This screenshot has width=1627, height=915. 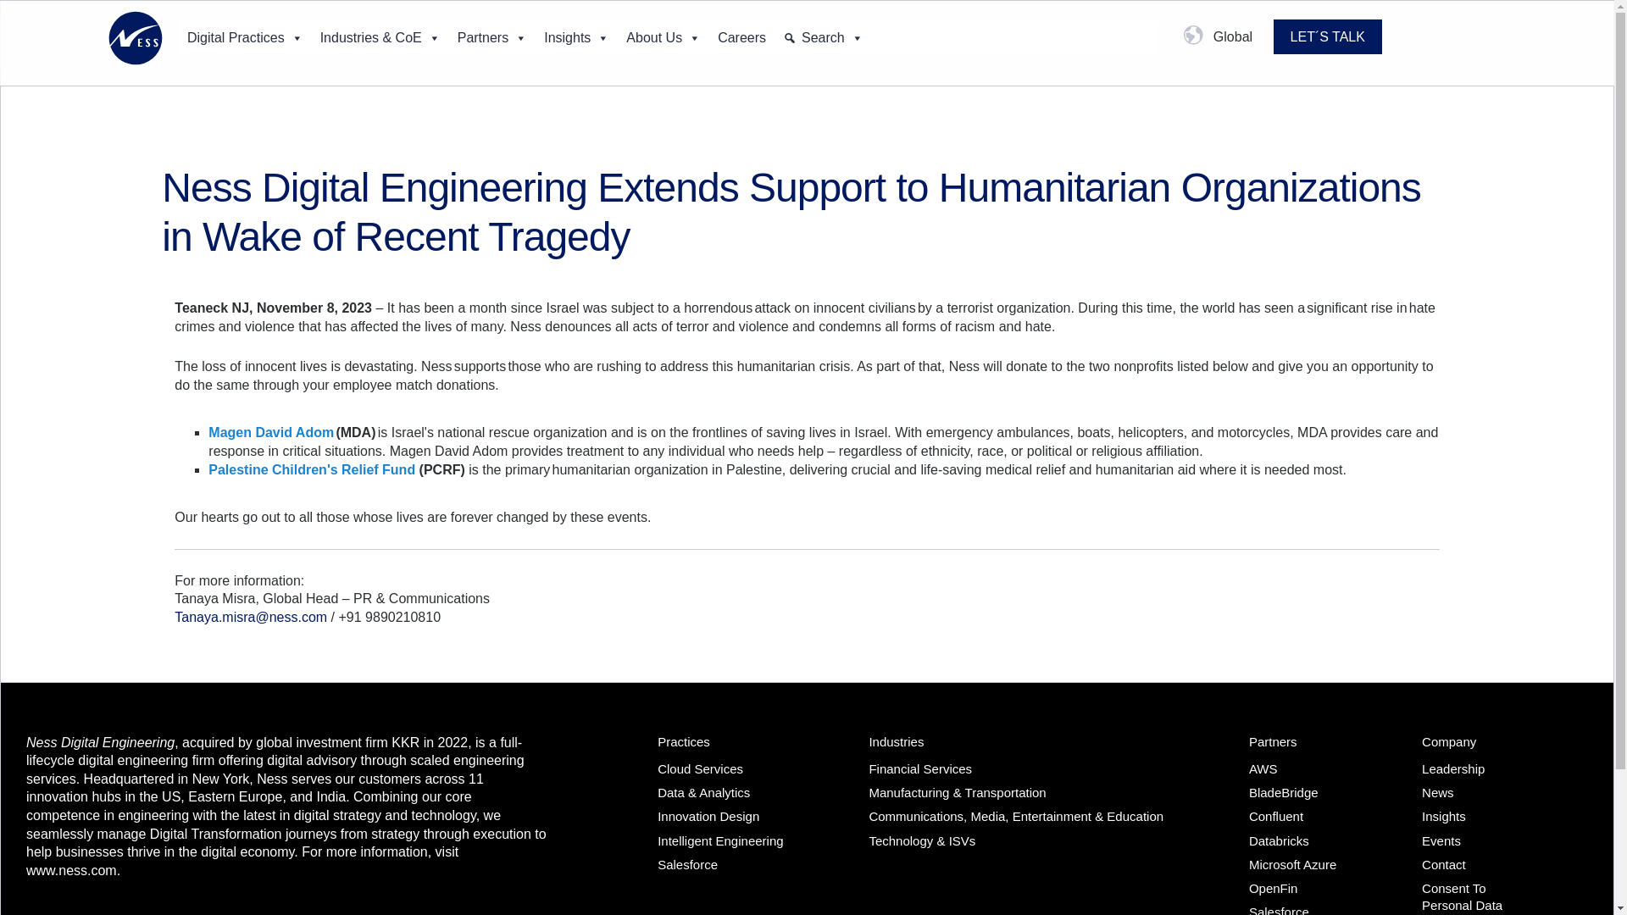 What do you see at coordinates (491, 37) in the screenshot?
I see `Partners` at bounding box center [491, 37].